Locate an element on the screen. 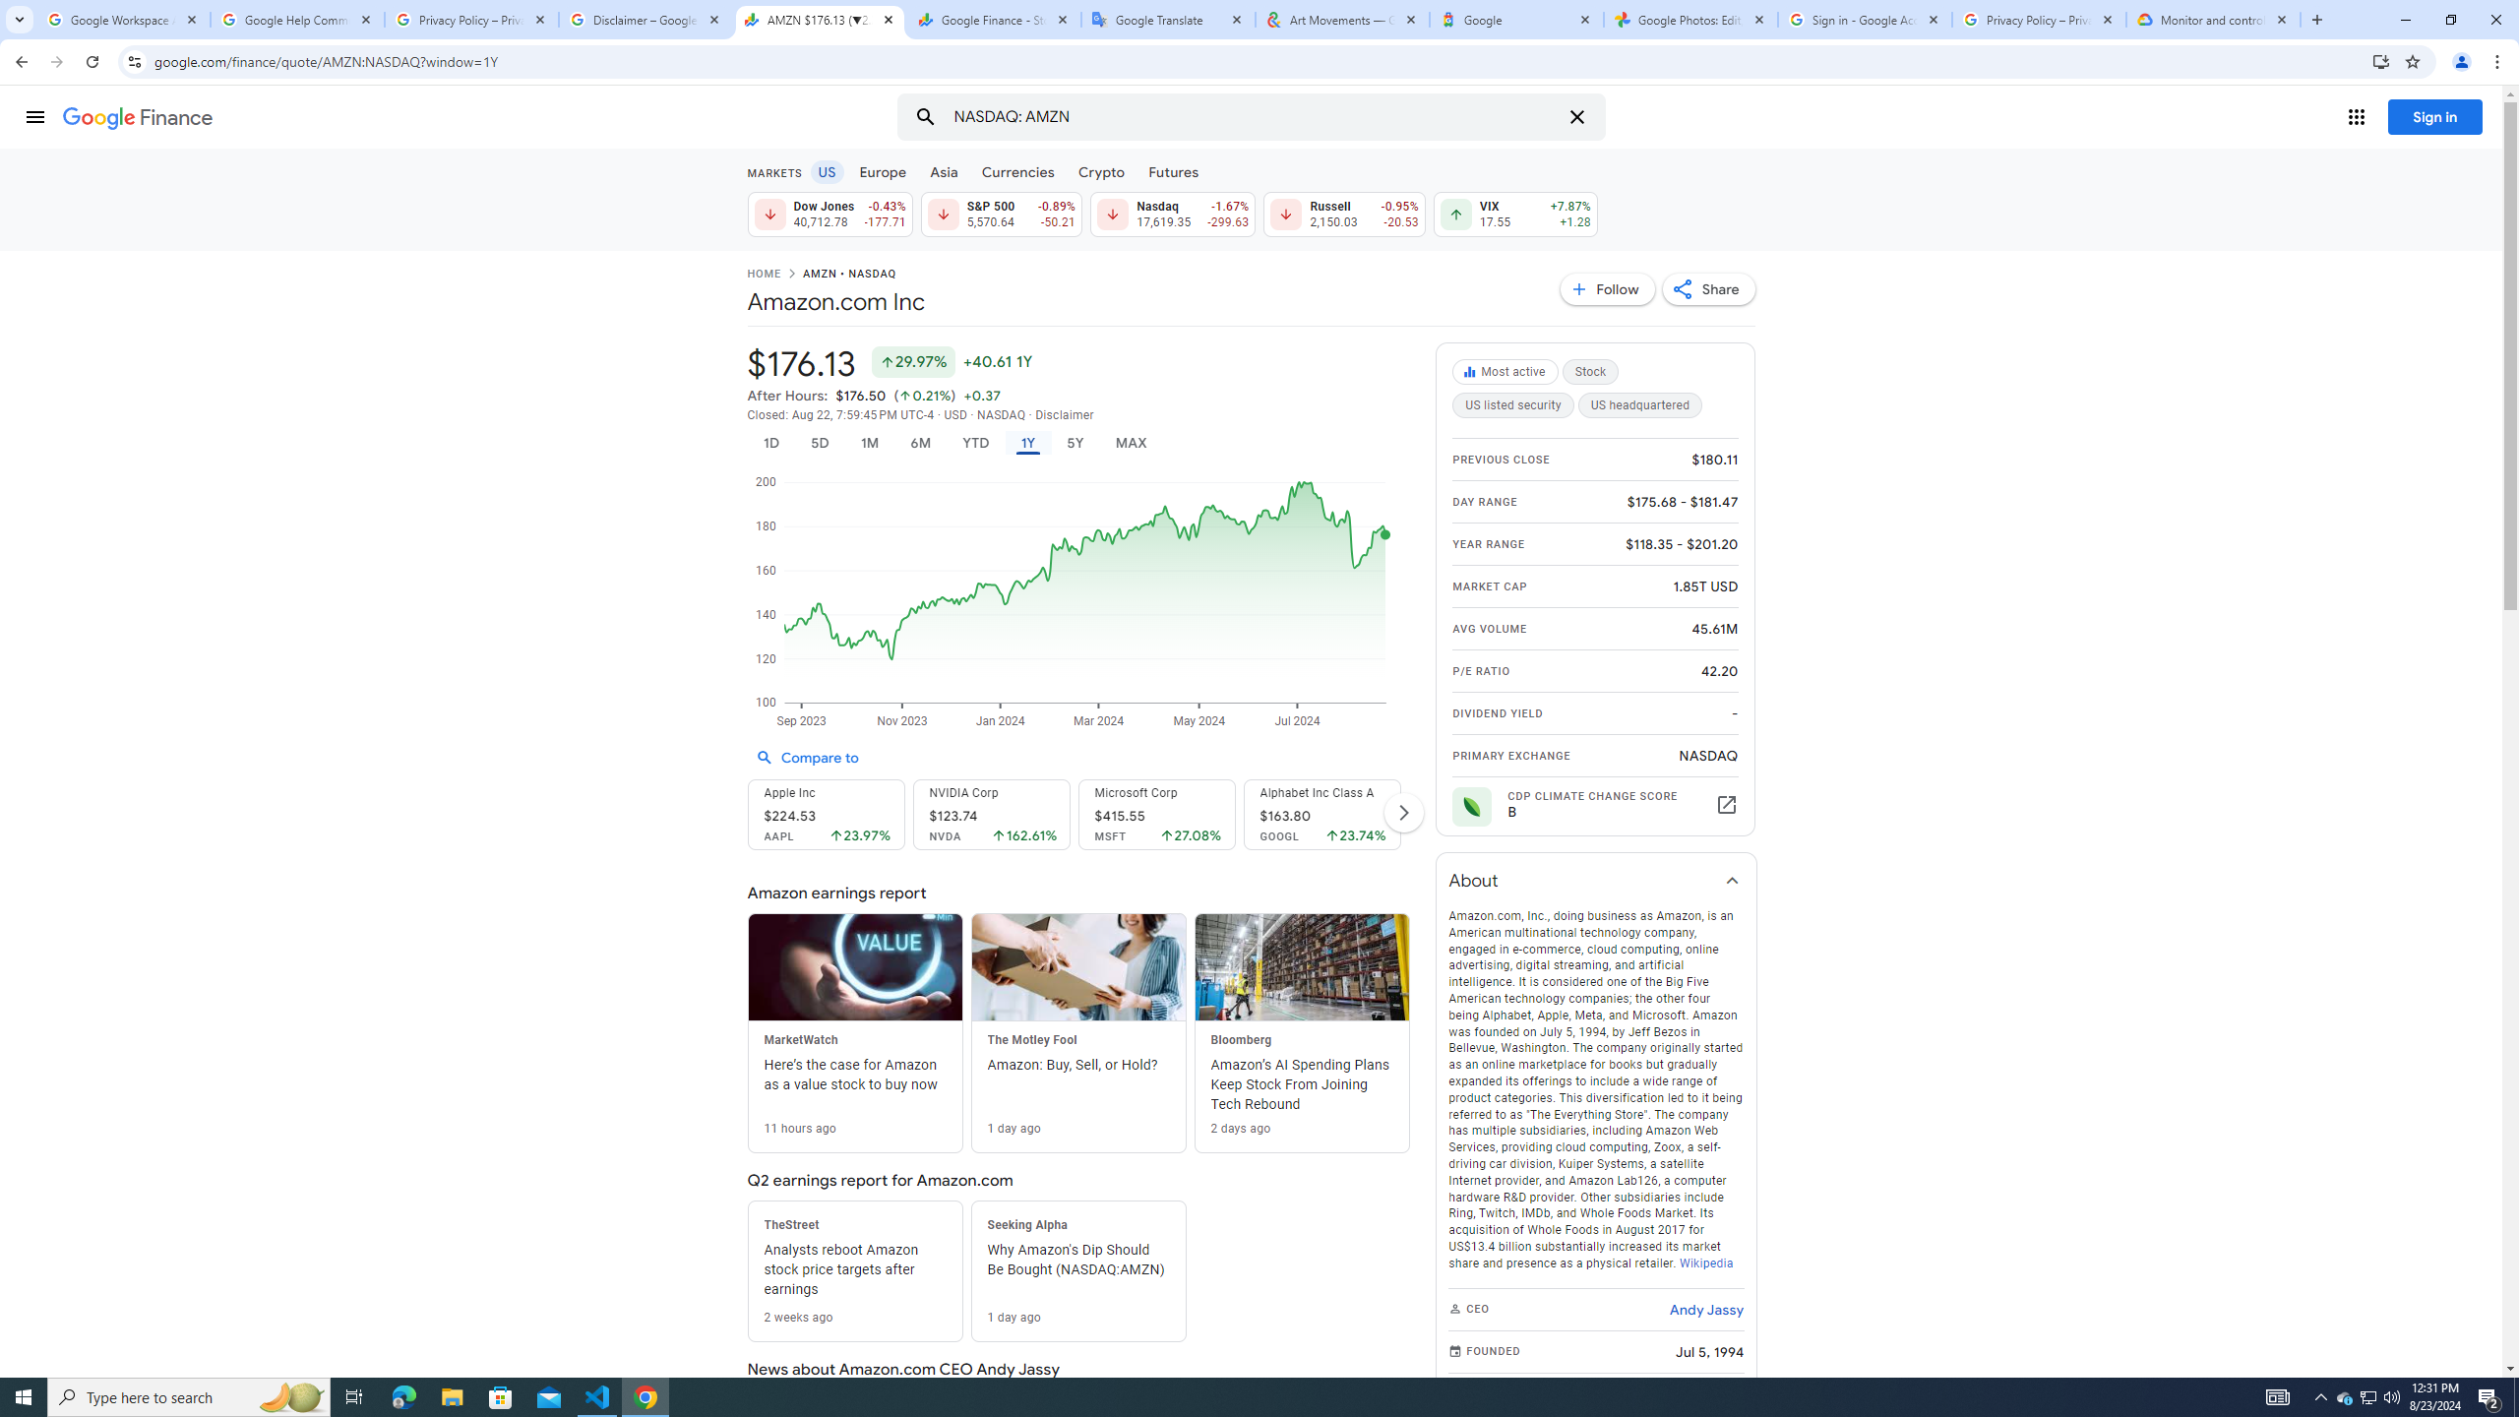 Image resolution: width=2519 pixels, height=1417 pixels. Search for stocks, ETFs & more is located at coordinates (1254, 117).